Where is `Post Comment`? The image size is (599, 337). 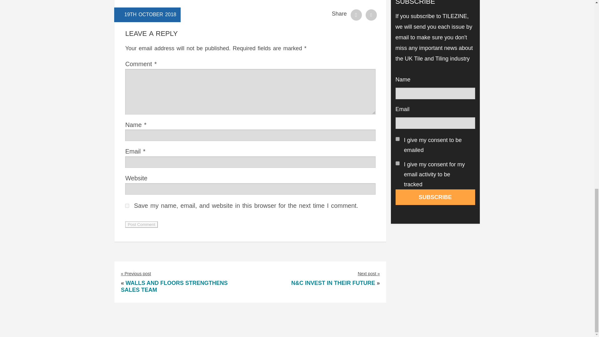 Post Comment is located at coordinates (141, 224).